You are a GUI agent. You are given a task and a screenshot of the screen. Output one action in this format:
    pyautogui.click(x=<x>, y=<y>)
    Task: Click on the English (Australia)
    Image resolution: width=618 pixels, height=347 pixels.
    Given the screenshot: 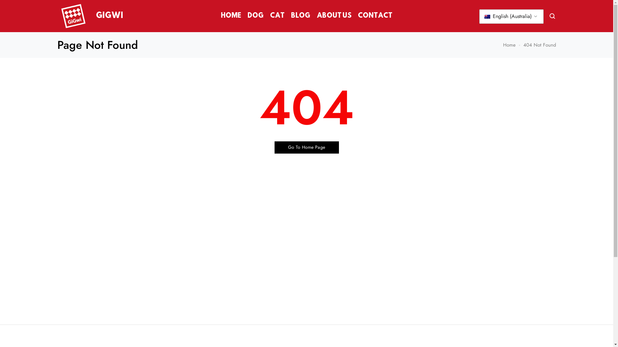 What is the action you would take?
    pyautogui.click(x=487, y=17)
    